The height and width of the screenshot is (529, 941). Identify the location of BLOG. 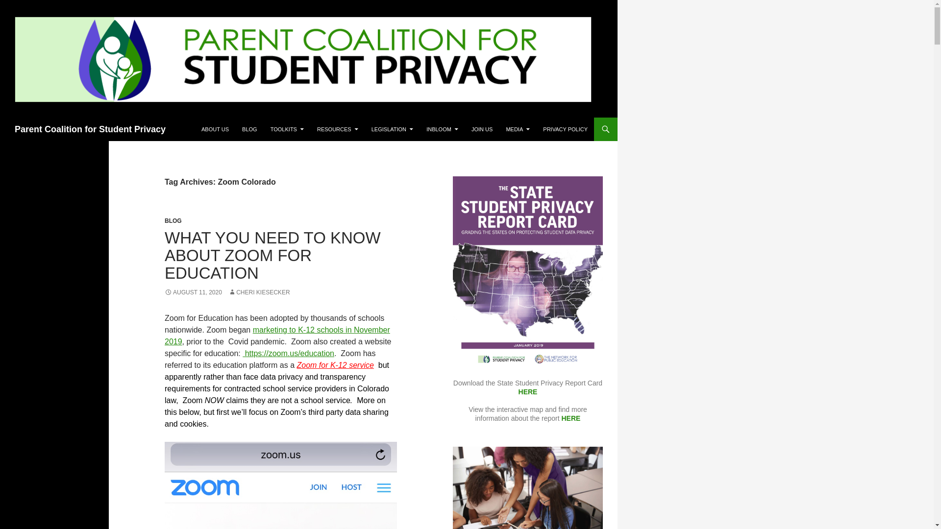
(249, 129).